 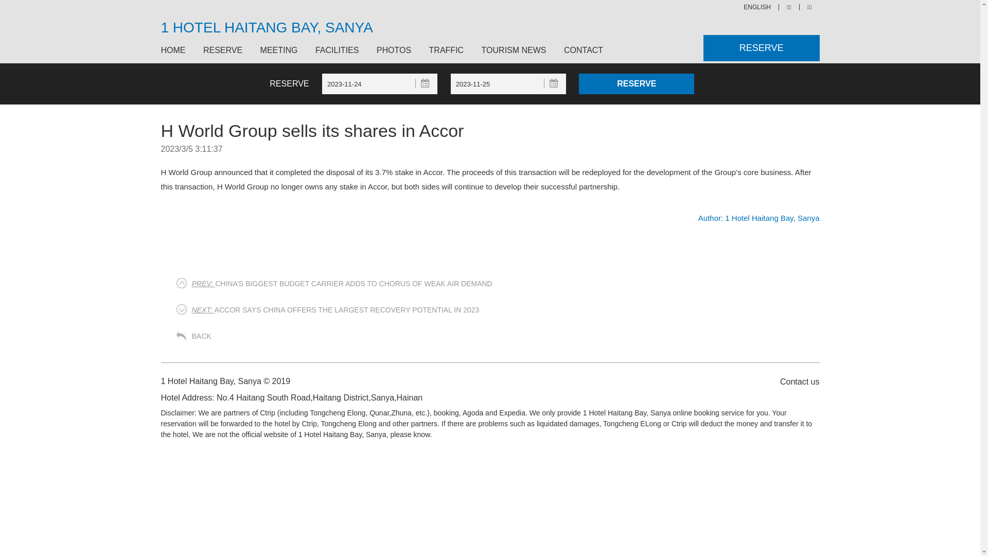 What do you see at coordinates (267, 28) in the screenshot?
I see `1 HOTEL HAITANG BAY, SANYA` at bounding box center [267, 28].